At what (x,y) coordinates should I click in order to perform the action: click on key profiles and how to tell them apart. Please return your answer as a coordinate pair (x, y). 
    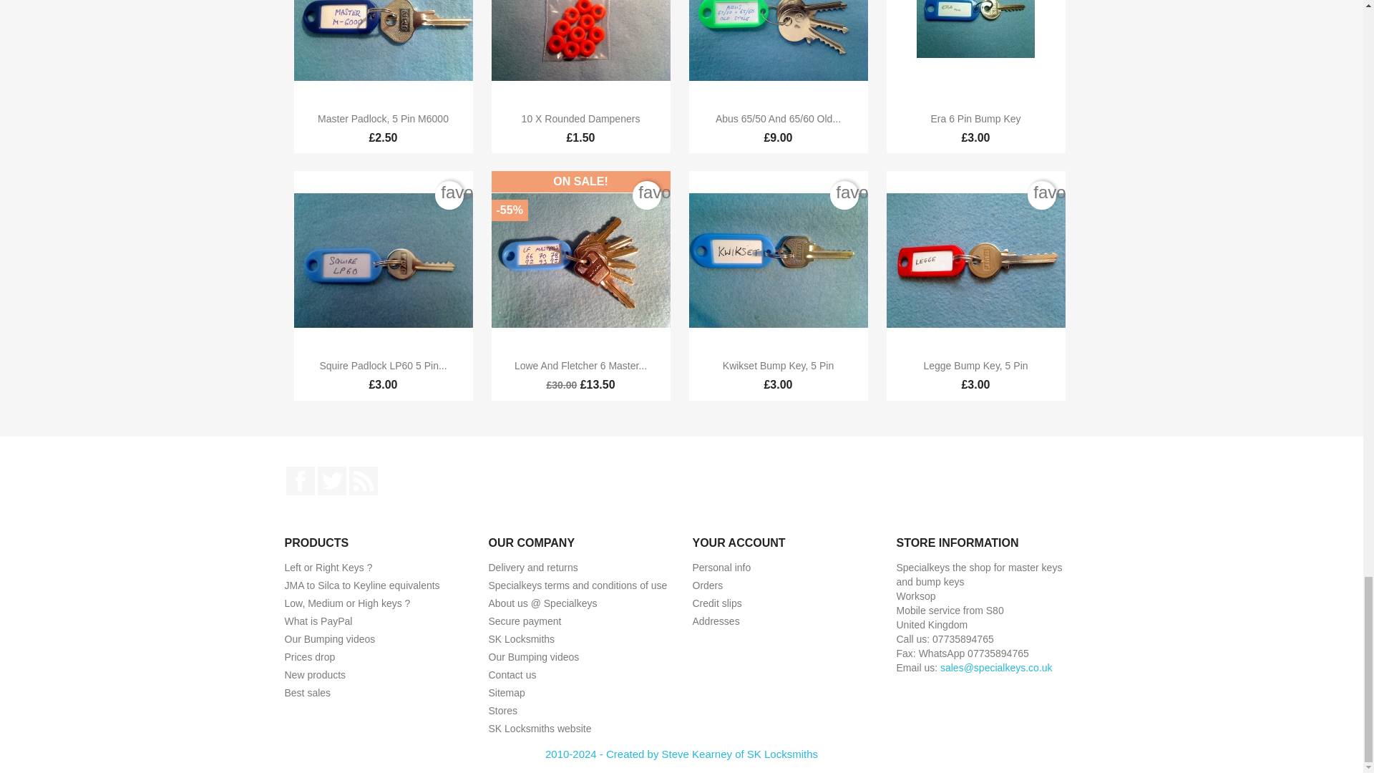
    Looking at the image, I should click on (328, 568).